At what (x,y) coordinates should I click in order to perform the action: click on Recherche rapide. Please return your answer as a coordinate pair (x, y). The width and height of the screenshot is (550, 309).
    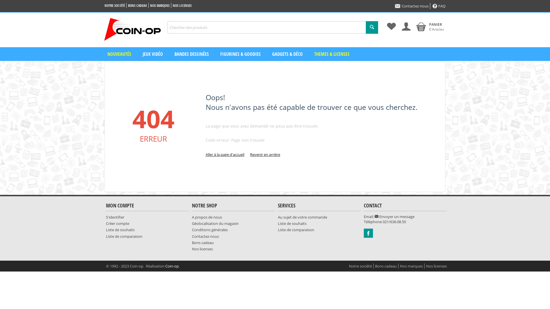
    Looking at the image, I should click on (372, 27).